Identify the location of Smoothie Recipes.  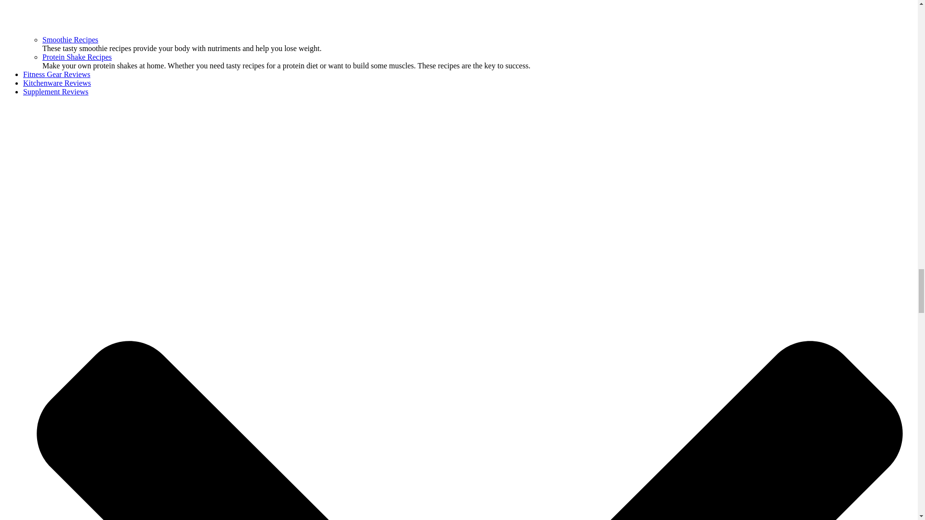
(70, 39).